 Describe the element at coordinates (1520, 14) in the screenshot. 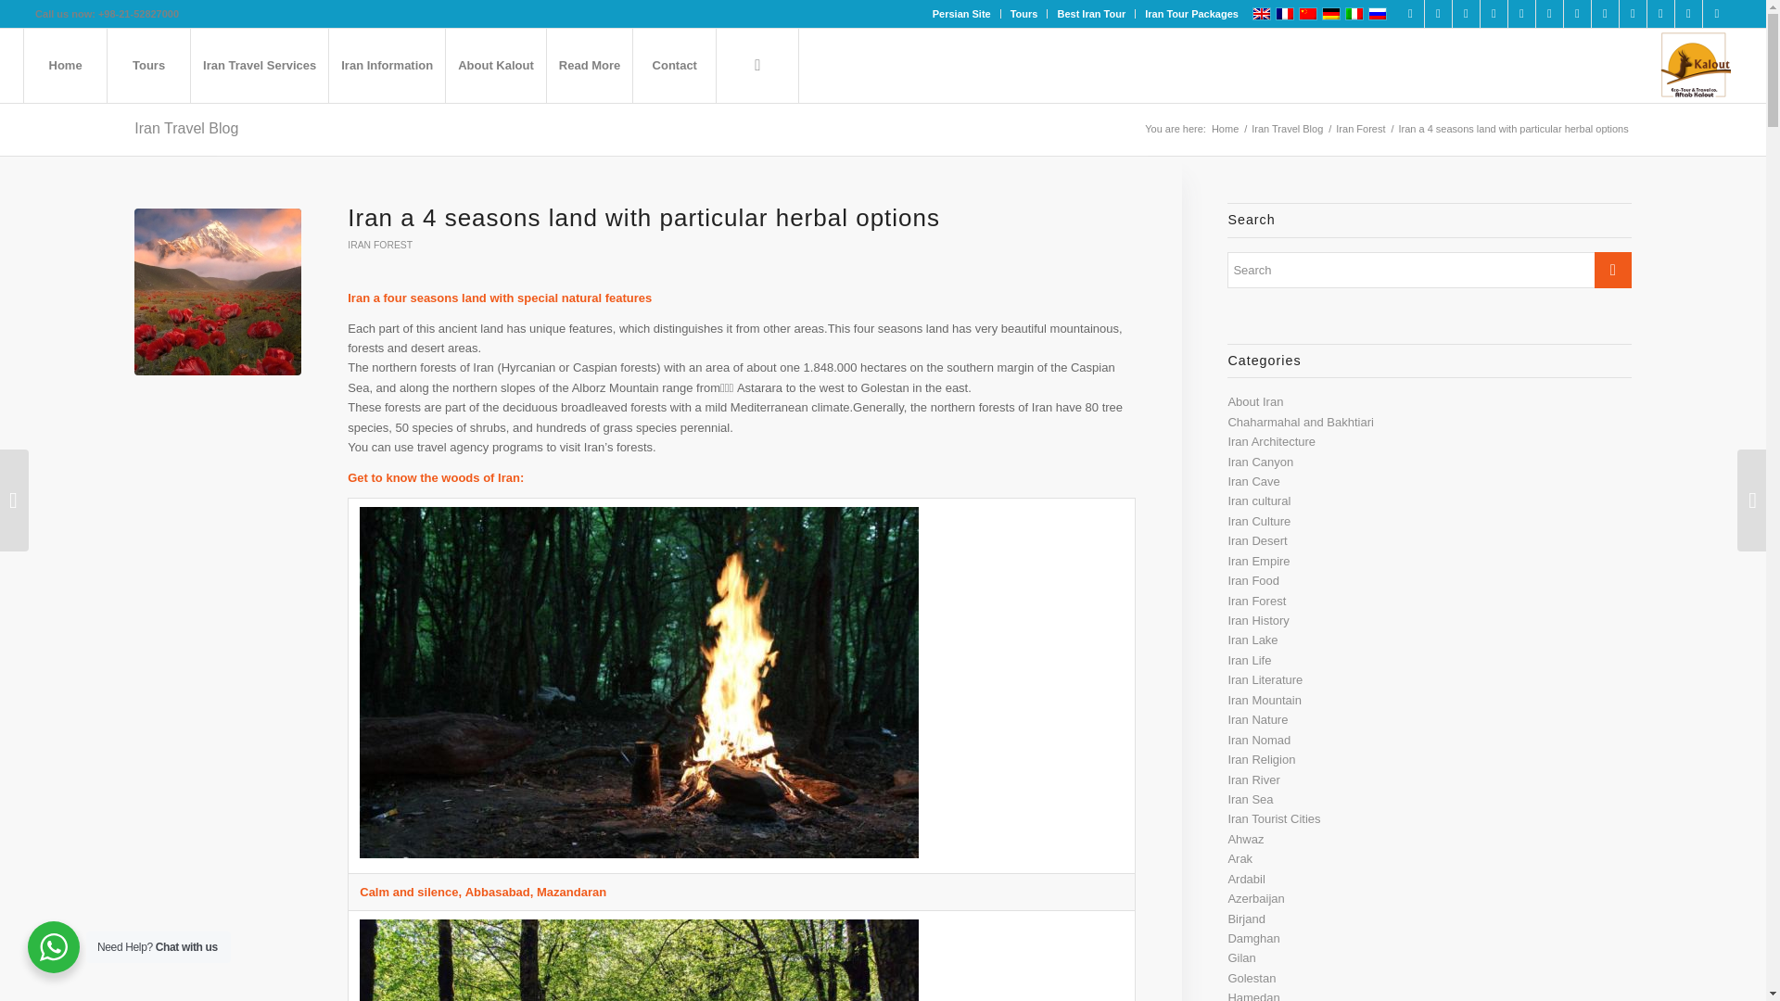

I see `Pinterest` at that location.